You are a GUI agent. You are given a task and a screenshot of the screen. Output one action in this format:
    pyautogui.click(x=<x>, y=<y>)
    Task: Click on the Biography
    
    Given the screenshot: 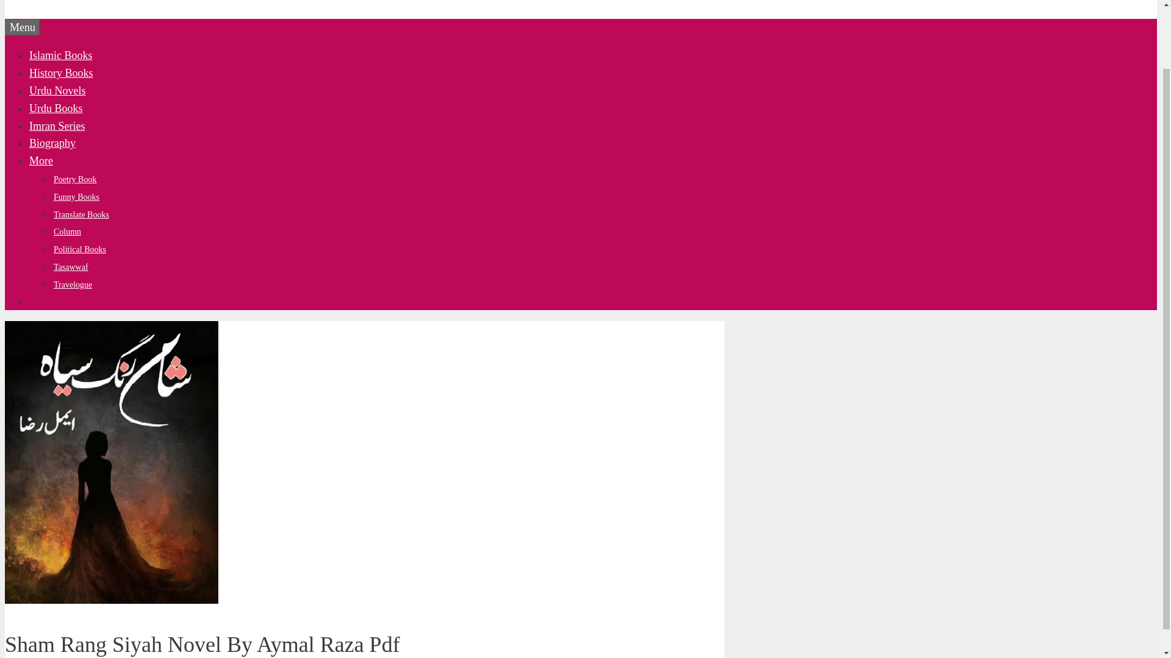 What is the action you would take?
    pyautogui.click(x=52, y=143)
    